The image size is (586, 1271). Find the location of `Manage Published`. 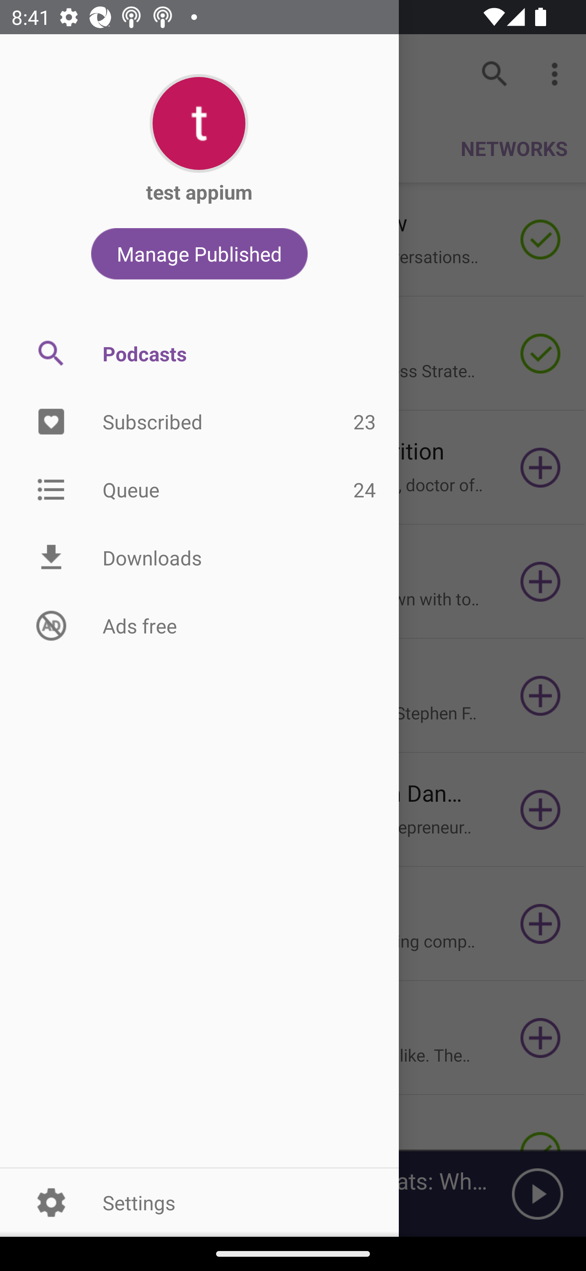

Manage Published is located at coordinates (199, 253).